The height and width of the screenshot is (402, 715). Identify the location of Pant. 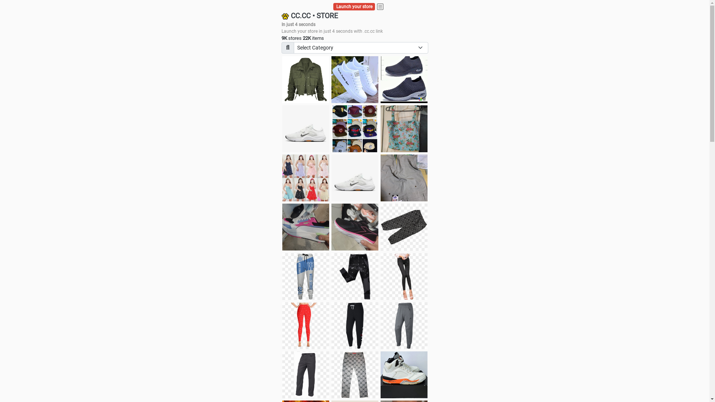
(404, 277).